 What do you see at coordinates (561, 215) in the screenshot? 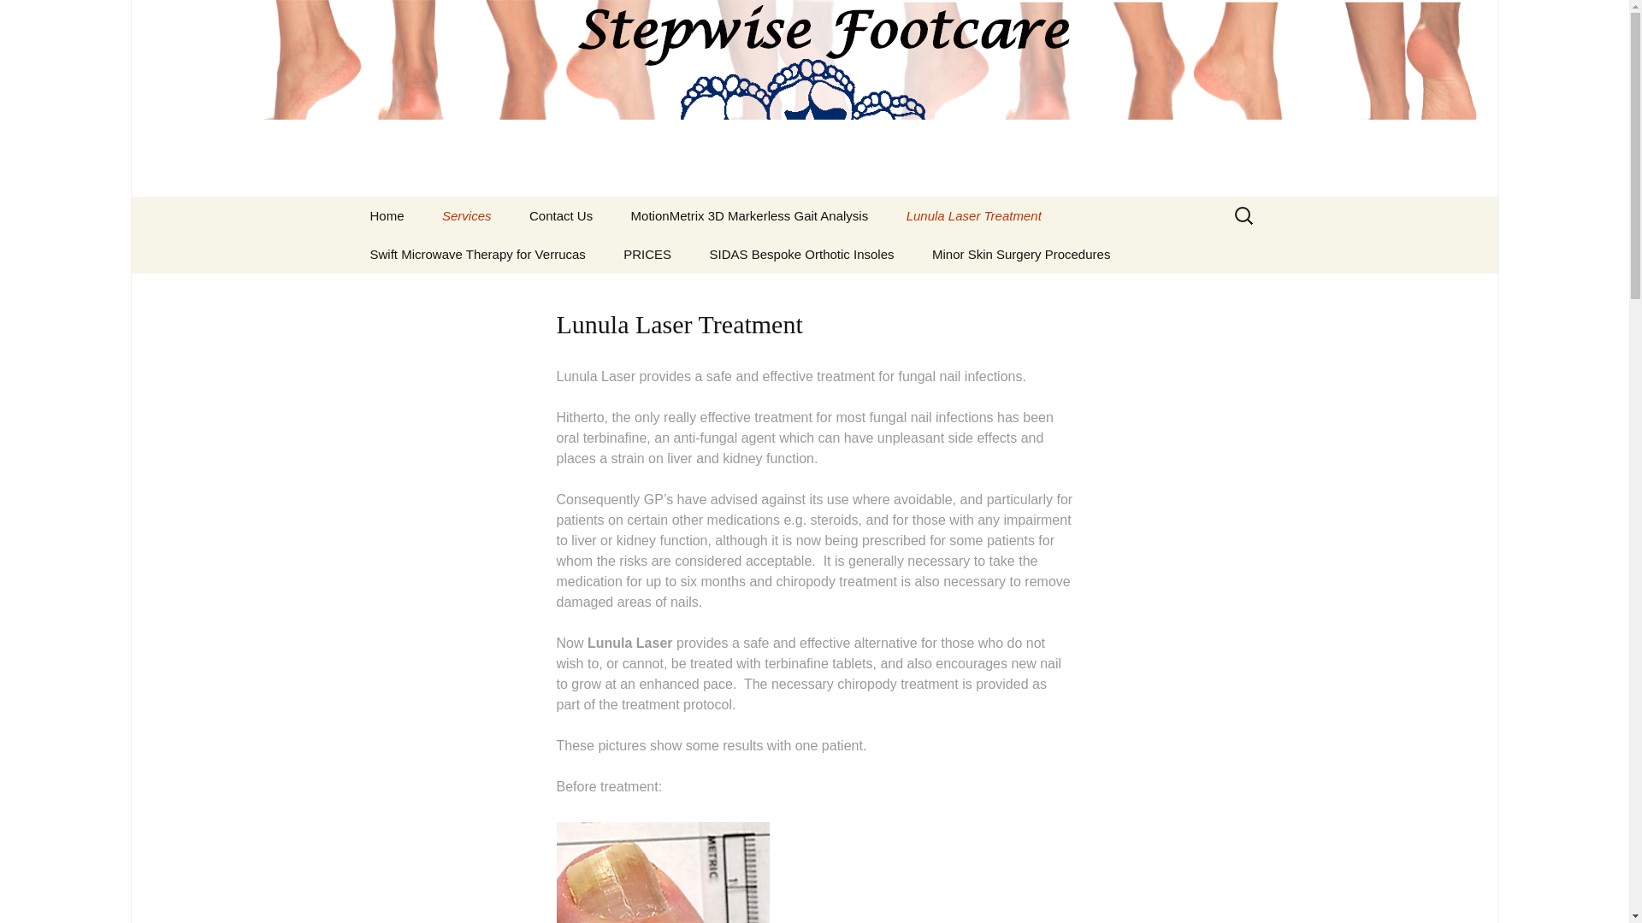
I see `Contact Us` at bounding box center [561, 215].